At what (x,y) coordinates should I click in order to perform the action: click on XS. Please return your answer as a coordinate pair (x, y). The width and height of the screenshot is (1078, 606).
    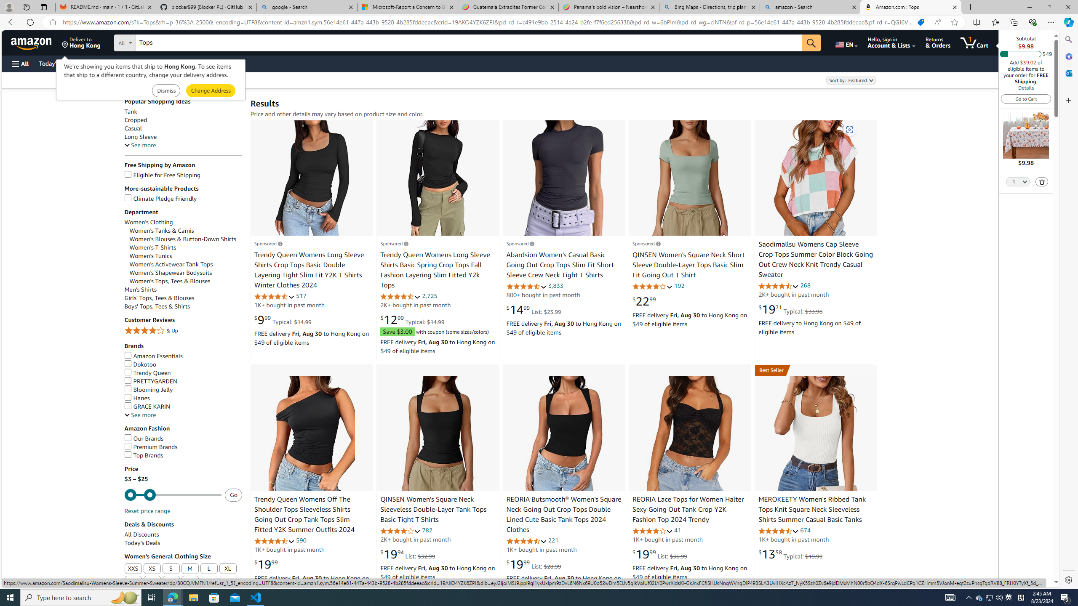
    Looking at the image, I should click on (152, 569).